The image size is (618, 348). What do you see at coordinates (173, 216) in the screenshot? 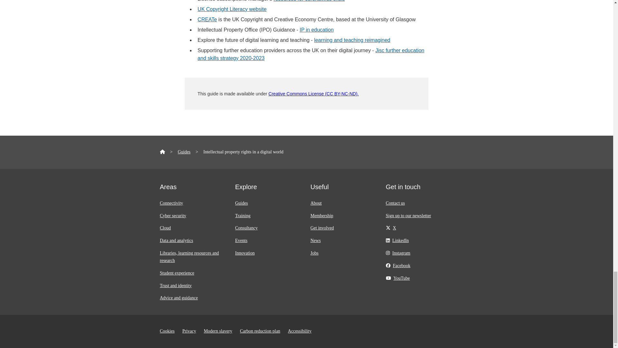
I see `Cyber security` at bounding box center [173, 216].